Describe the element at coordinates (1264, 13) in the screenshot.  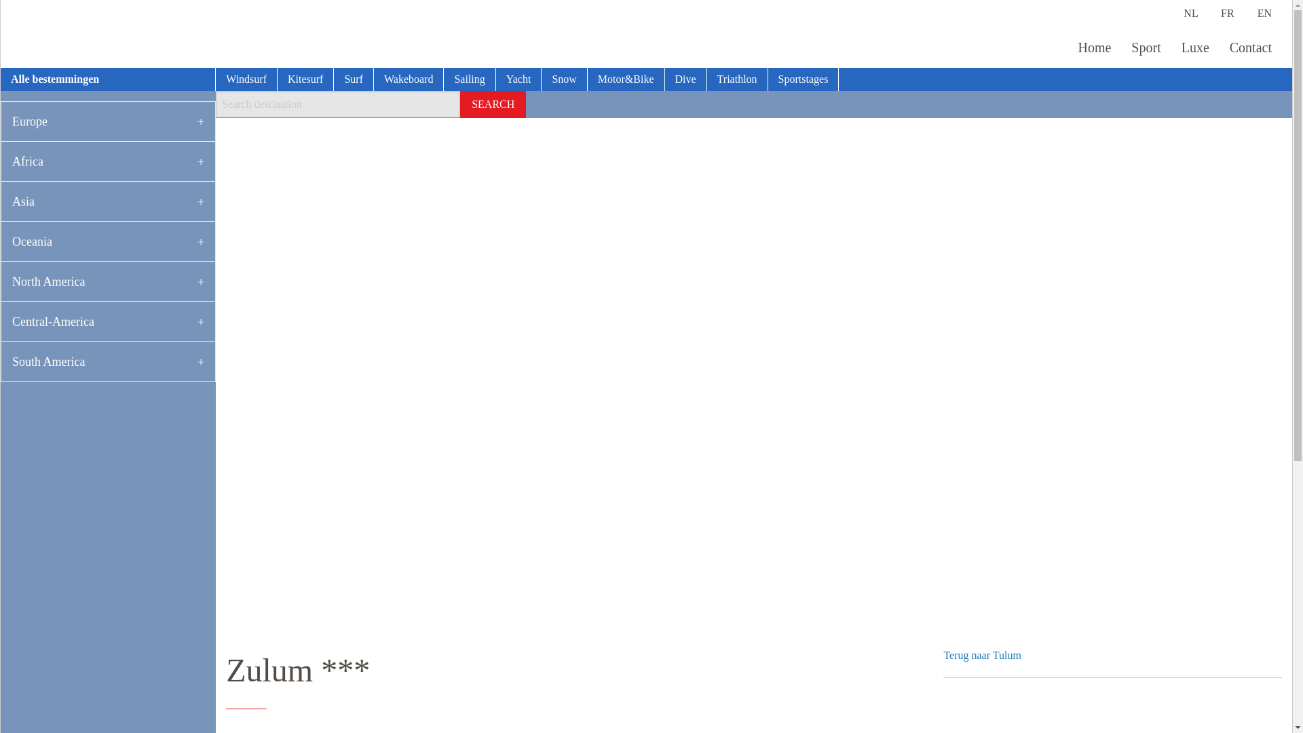
I see `EN` at that location.